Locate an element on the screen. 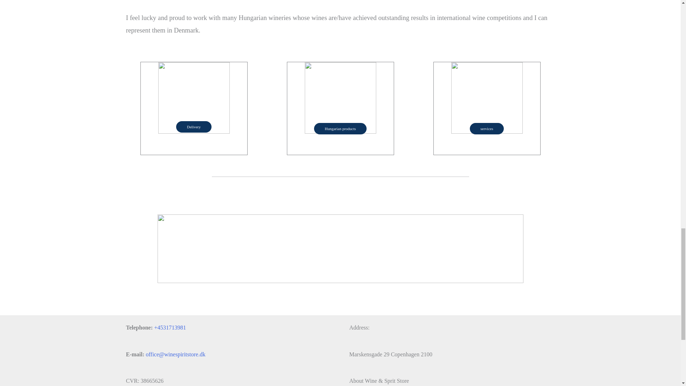  1 is located at coordinates (193, 98).